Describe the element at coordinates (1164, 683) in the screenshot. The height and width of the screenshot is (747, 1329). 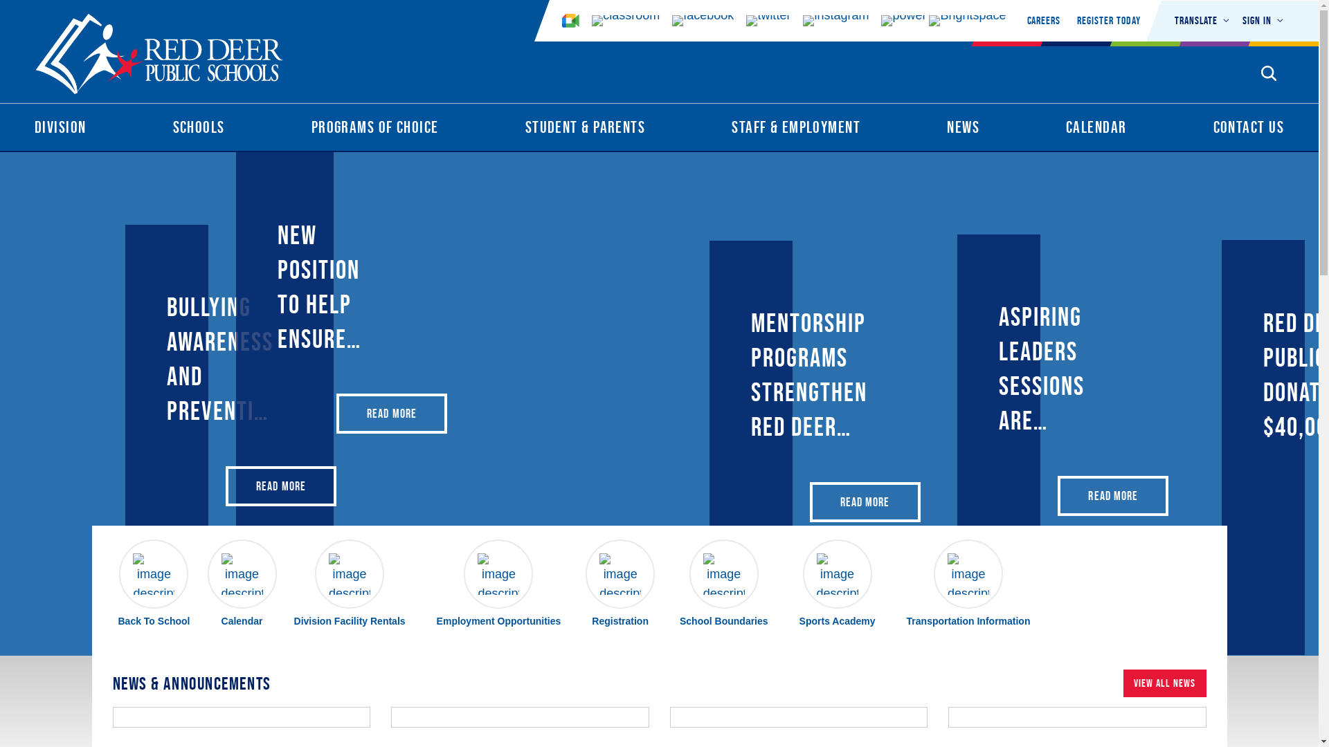
I see `VIEW ALL NEWS` at that location.